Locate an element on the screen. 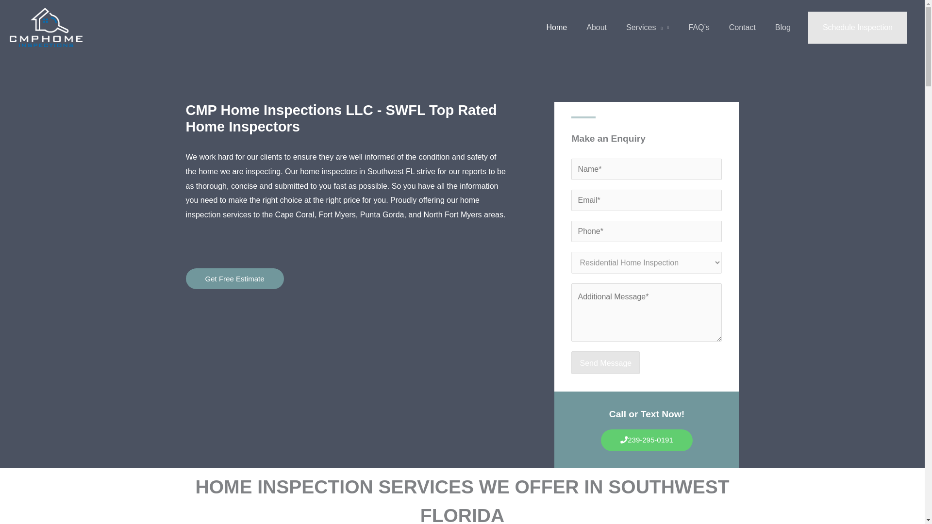 The width and height of the screenshot is (932, 524). Services is located at coordinates (647, 27).